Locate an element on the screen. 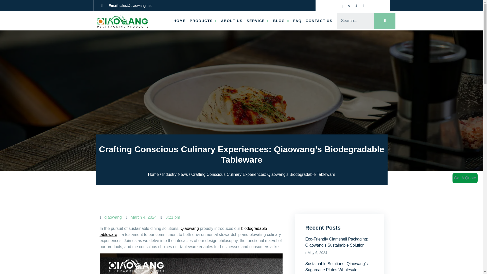 The image size is (487, 274). Industry News is located at coordinates (175, 174).